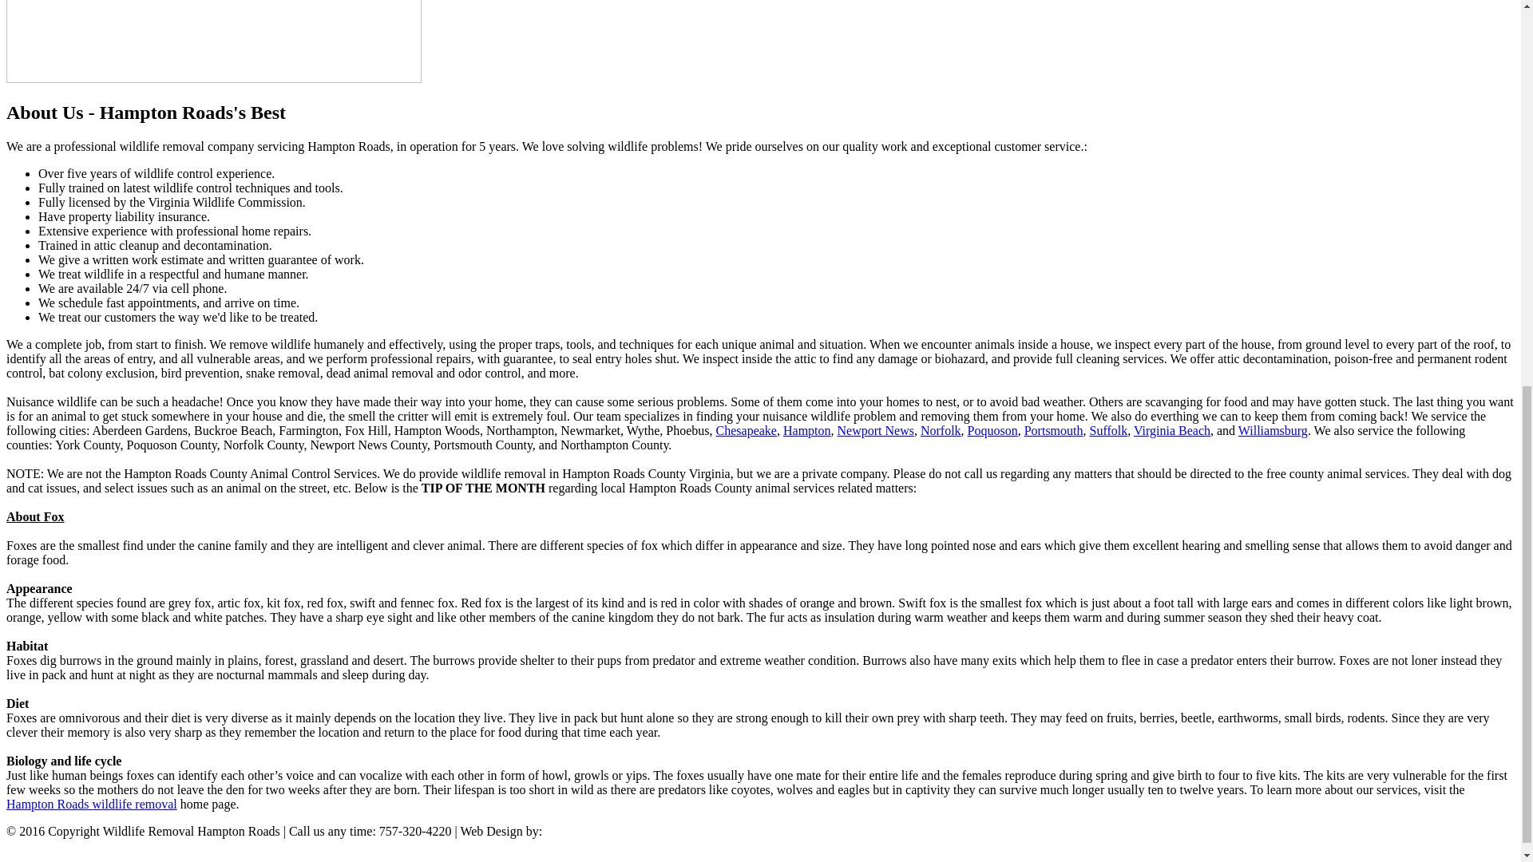 Image resolution: width=1533 pixels, height=862 pixels. Describe the element at coordinates (1054, 430) in the screenshot. I see `Portsmouth` at that location.